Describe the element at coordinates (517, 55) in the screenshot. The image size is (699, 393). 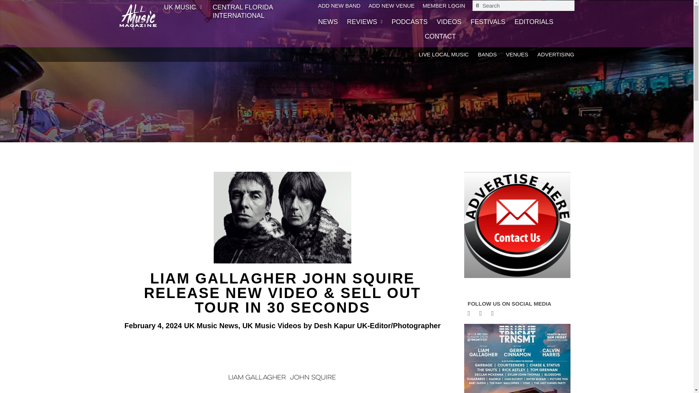
I see `VENUES` at that location.